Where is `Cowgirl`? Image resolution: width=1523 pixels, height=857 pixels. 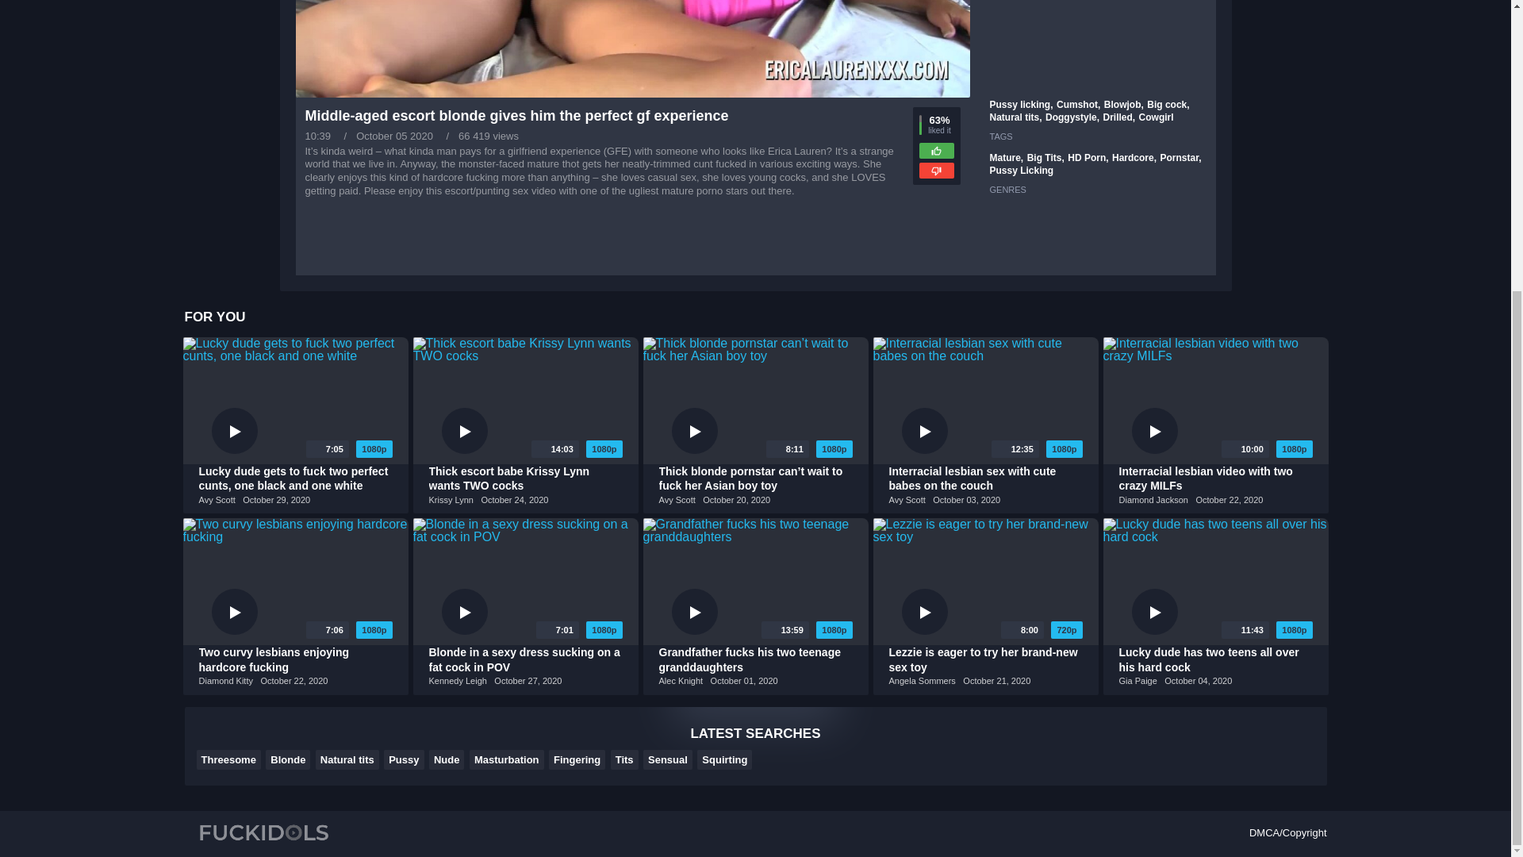 Cowgirl is located at coordinates (1157, 117).